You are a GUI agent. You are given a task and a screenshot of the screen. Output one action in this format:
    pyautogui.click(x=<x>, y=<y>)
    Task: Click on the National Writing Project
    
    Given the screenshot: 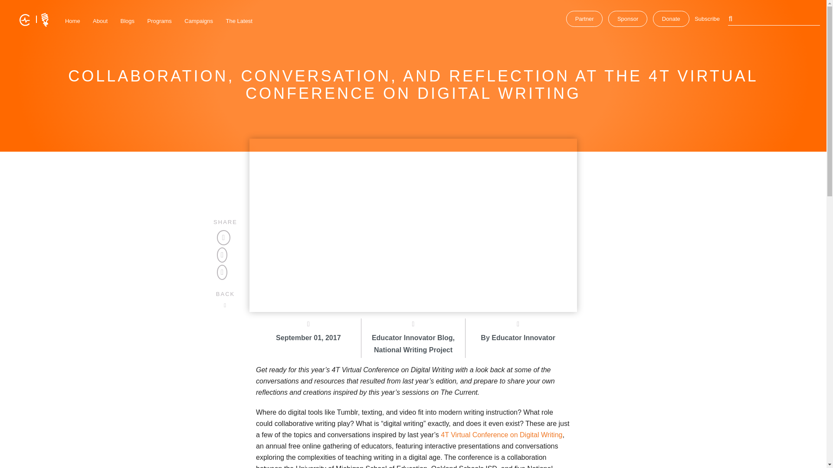 What is the action you would take?
    pyautogui.click(x=413, y=350)
    